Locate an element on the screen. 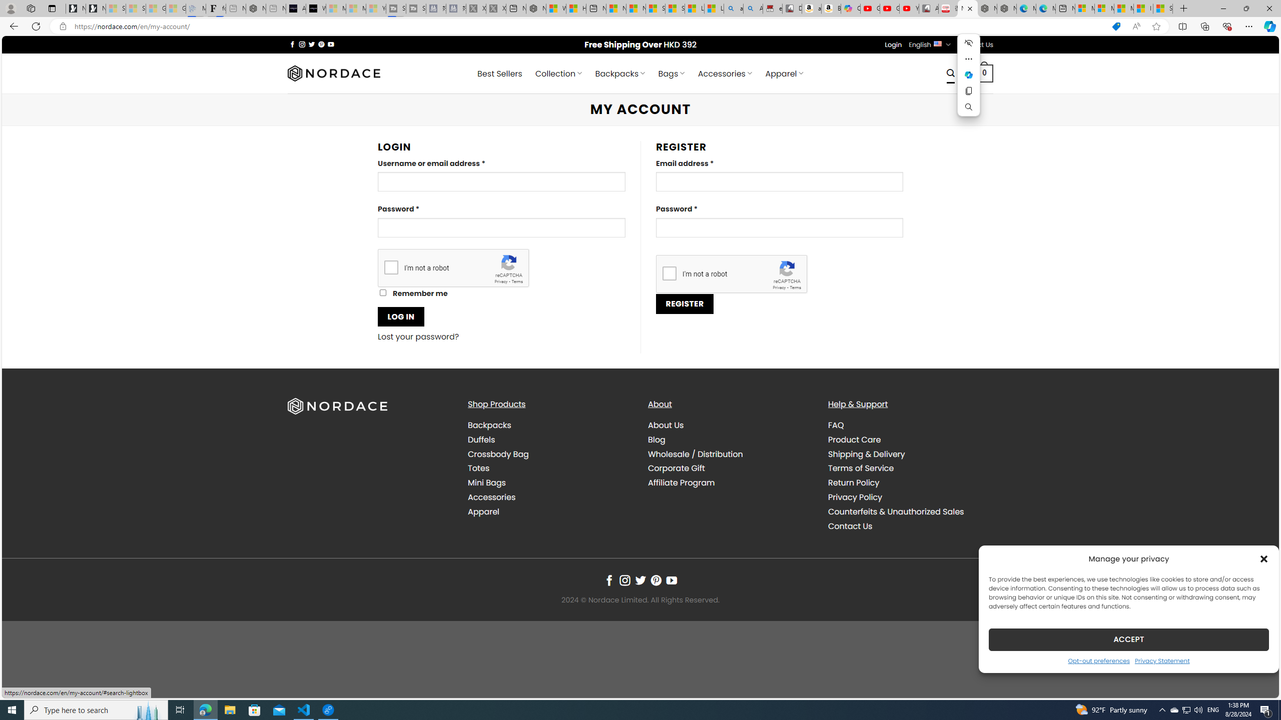  Wildlife - MSN is located at coordinates (555, 8).